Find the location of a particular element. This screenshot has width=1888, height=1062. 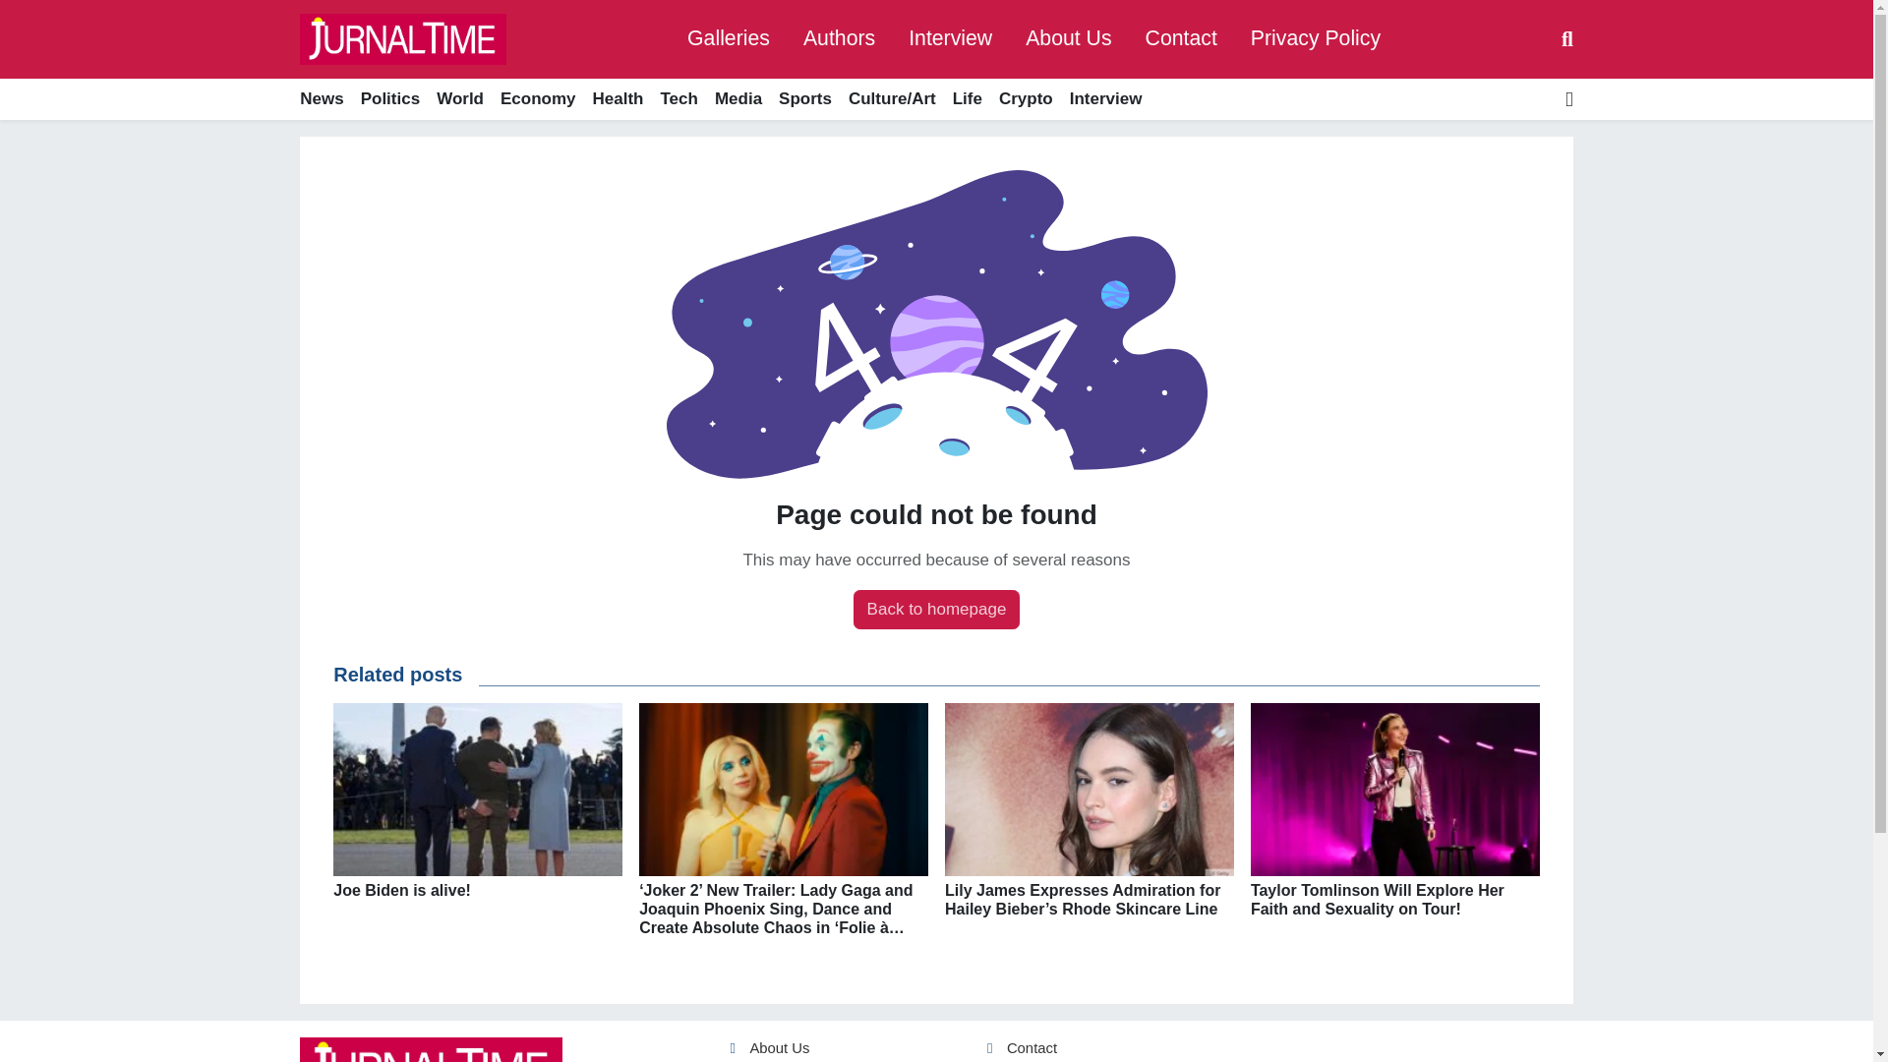

Galleries is located at coordinates (728, 38).